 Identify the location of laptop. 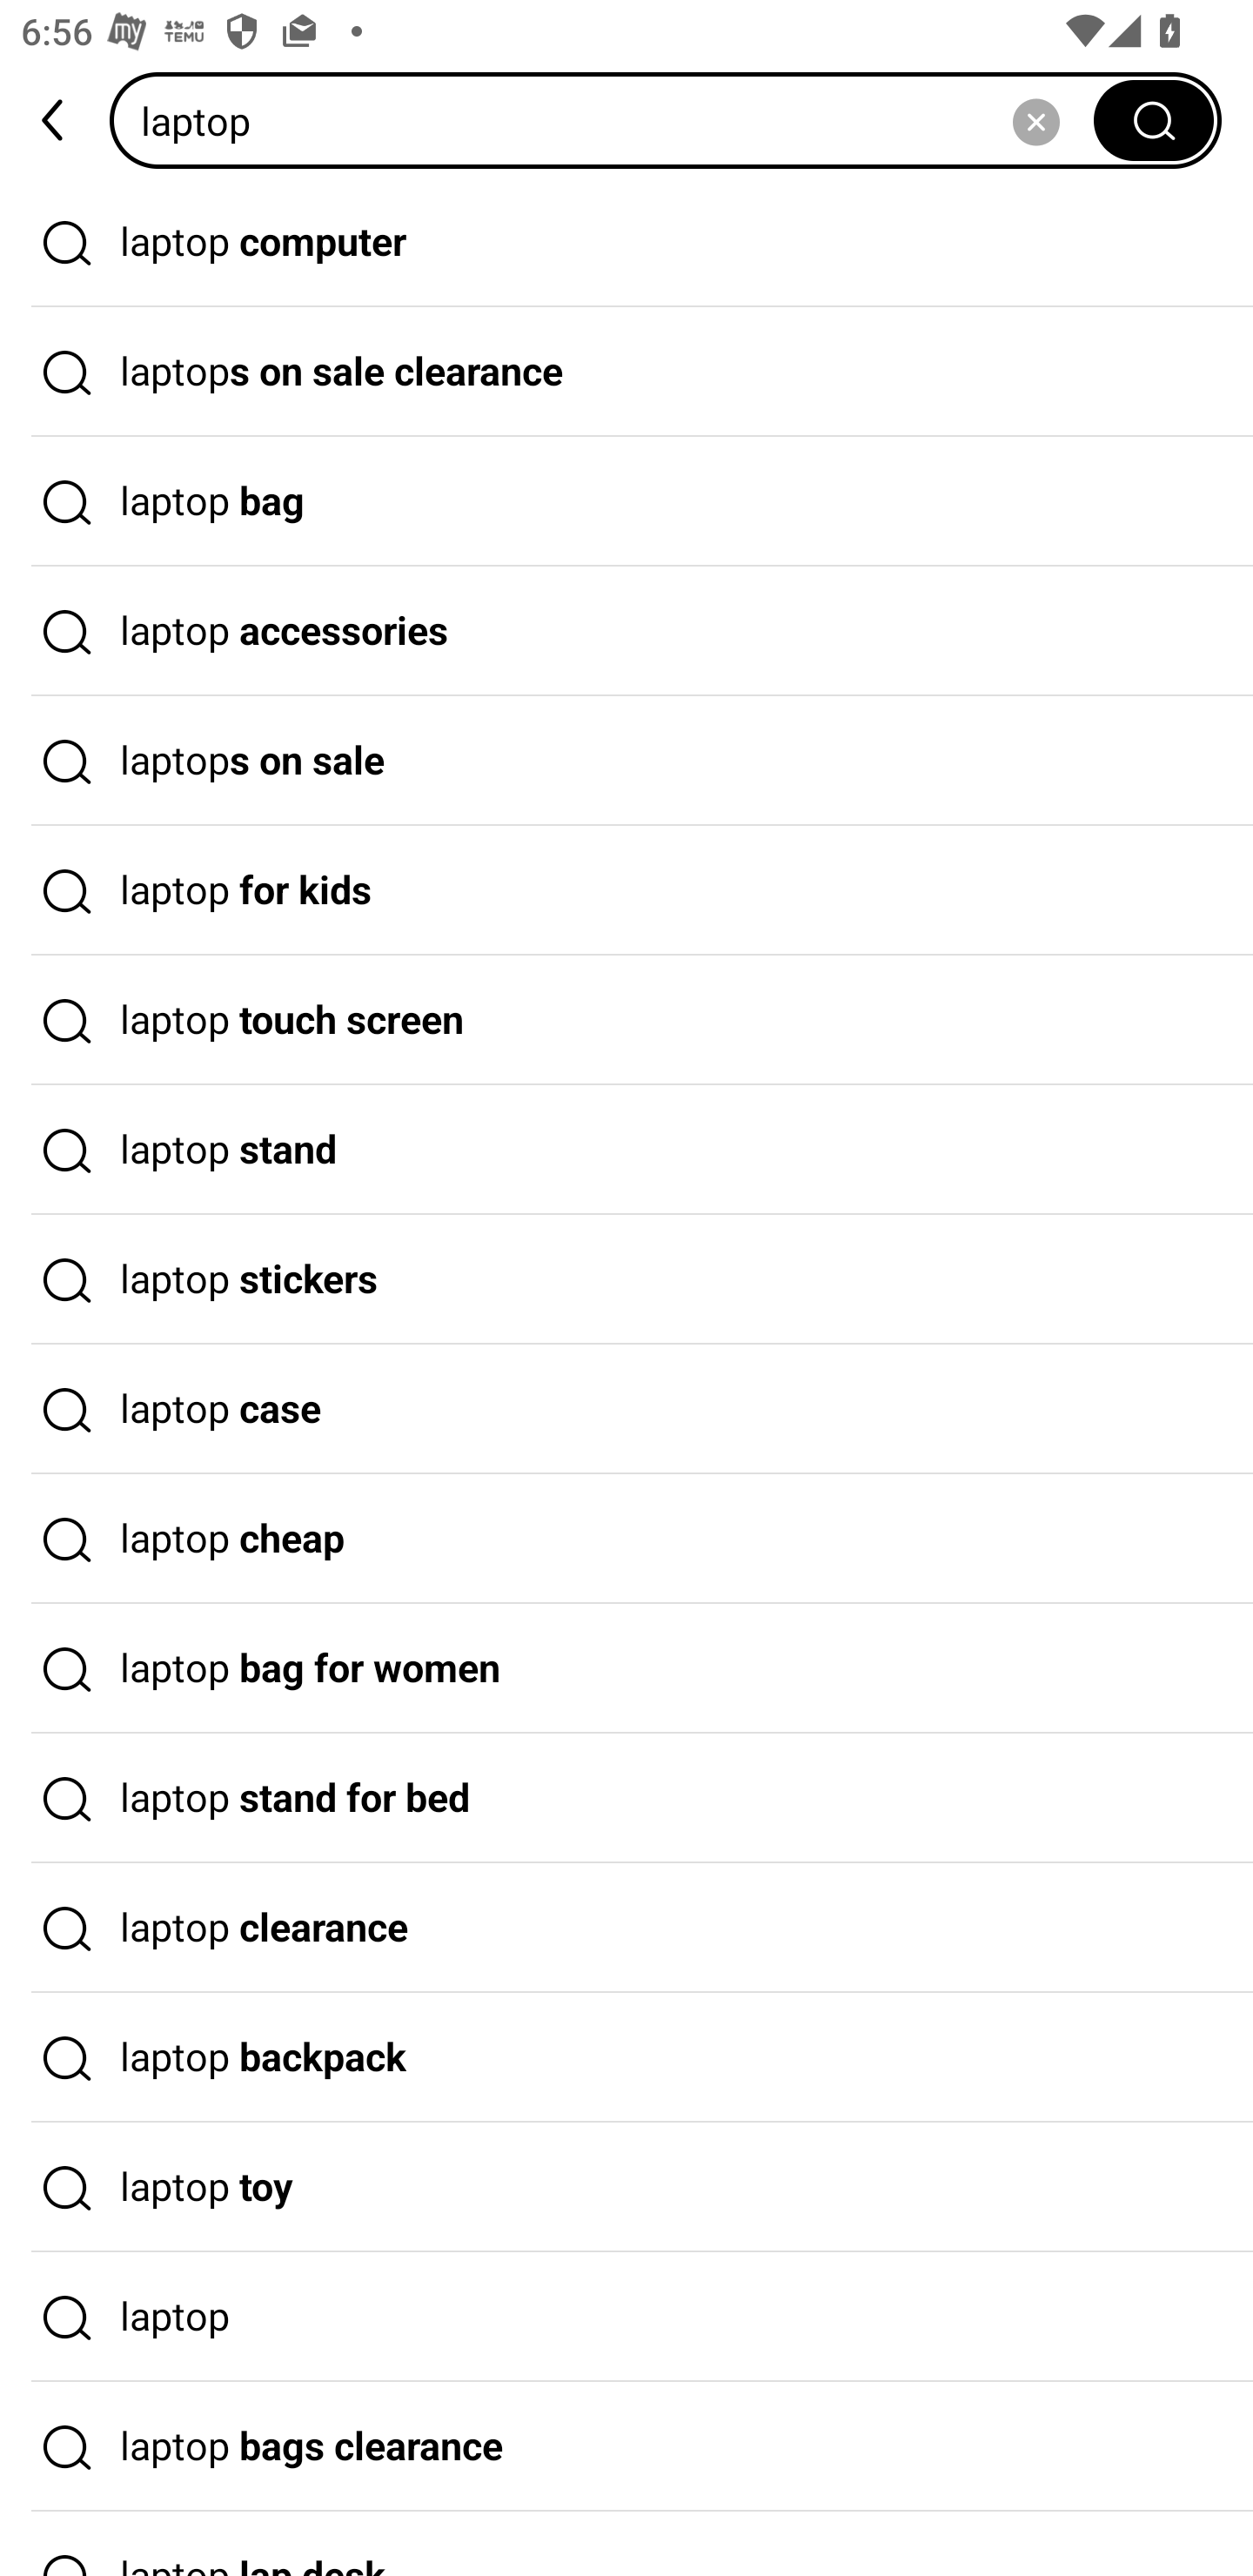
(626, 2317).